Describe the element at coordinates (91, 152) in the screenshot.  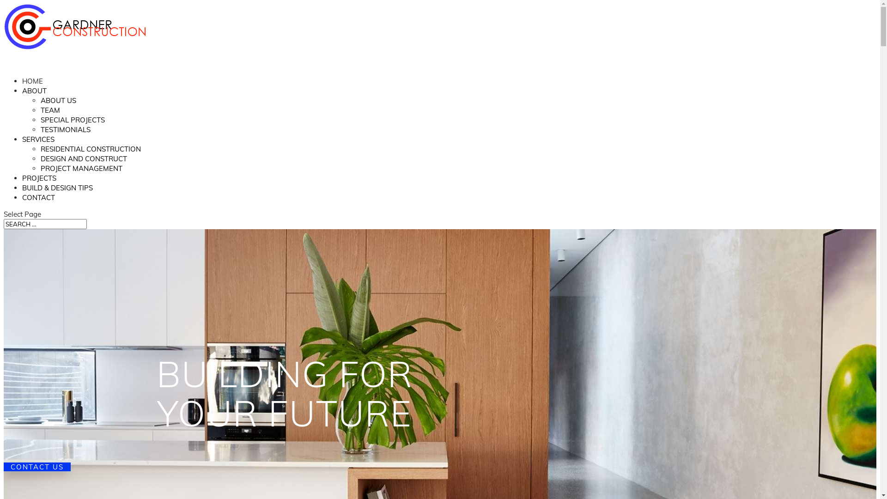
I see `RESIDENTIAL CONSTRUCTION` at that location.